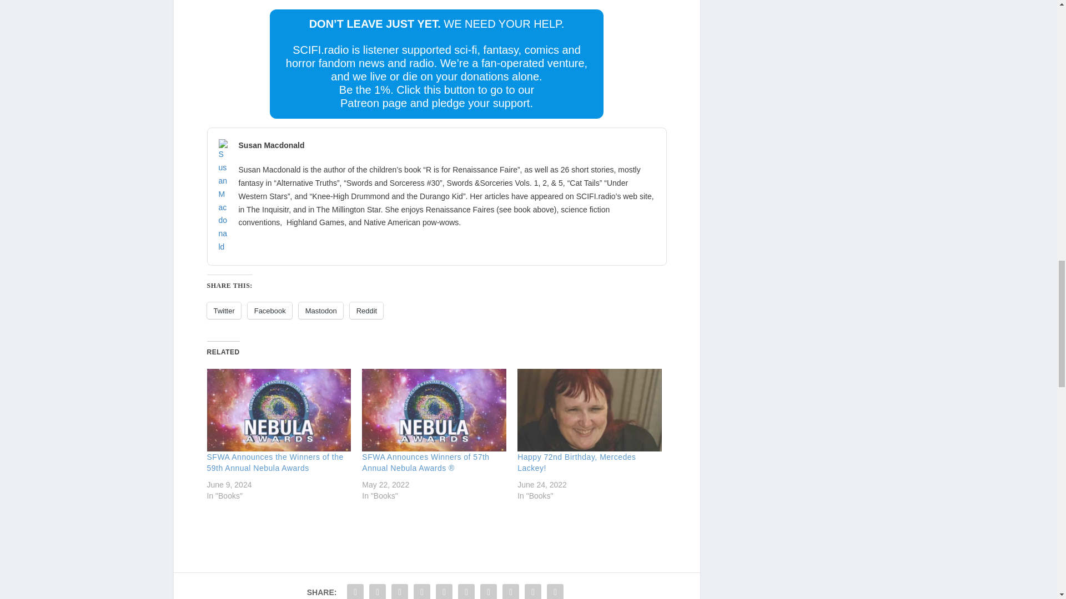 The image size is (1066, 599). Describe the element at coordinates (270, 311) in the screenshot. I see `Click to share on Facebook` at that location.